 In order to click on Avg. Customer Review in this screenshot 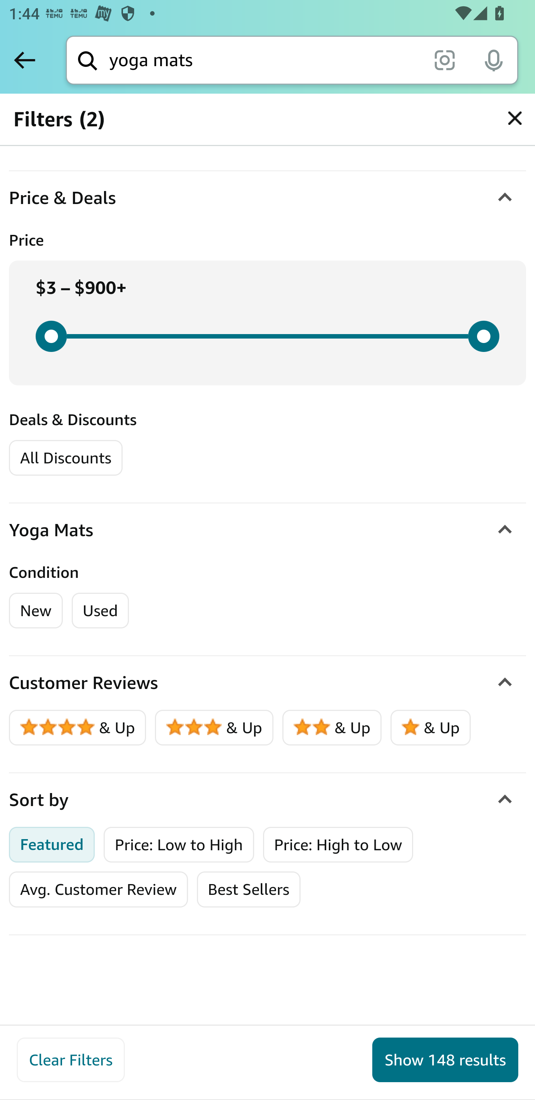, I will do `click(98, 889)`.